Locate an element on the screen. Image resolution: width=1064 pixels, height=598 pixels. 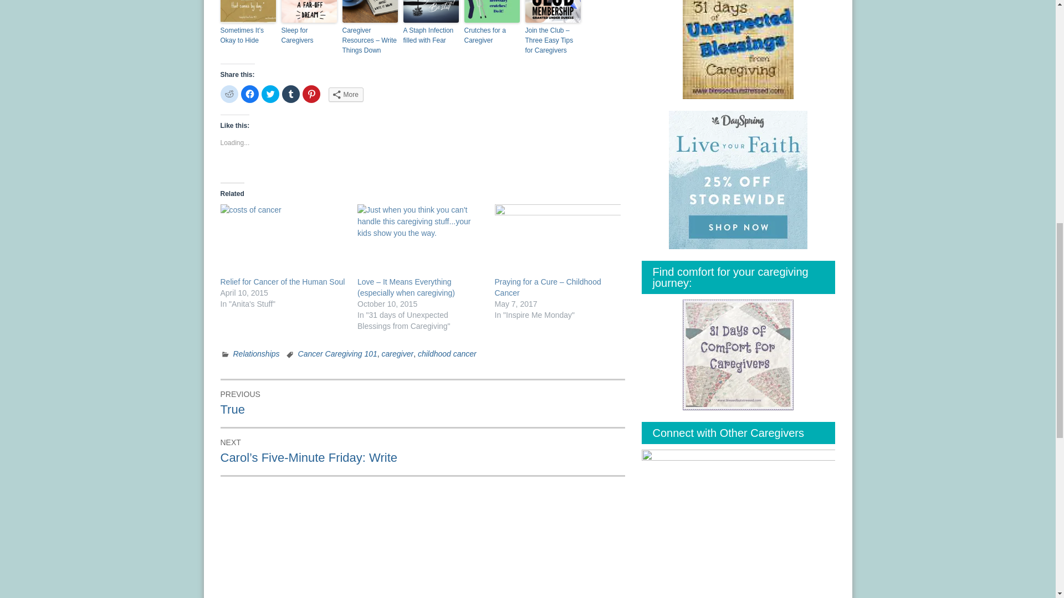
Click to share on Tumblr is located at coordinates (290, 94).